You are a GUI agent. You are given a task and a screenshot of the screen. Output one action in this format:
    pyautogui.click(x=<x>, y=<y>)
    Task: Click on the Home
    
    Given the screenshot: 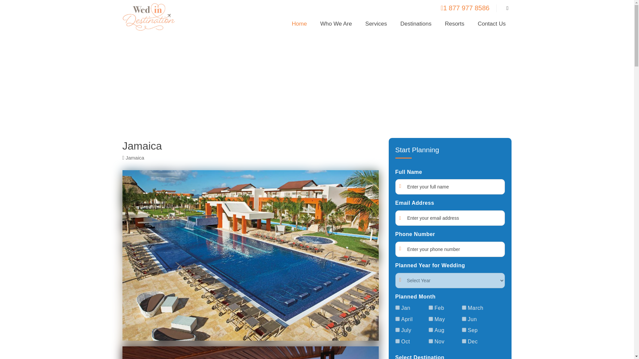 What is the action you would take?
    pyautogui.click(x=299, y=26)
    